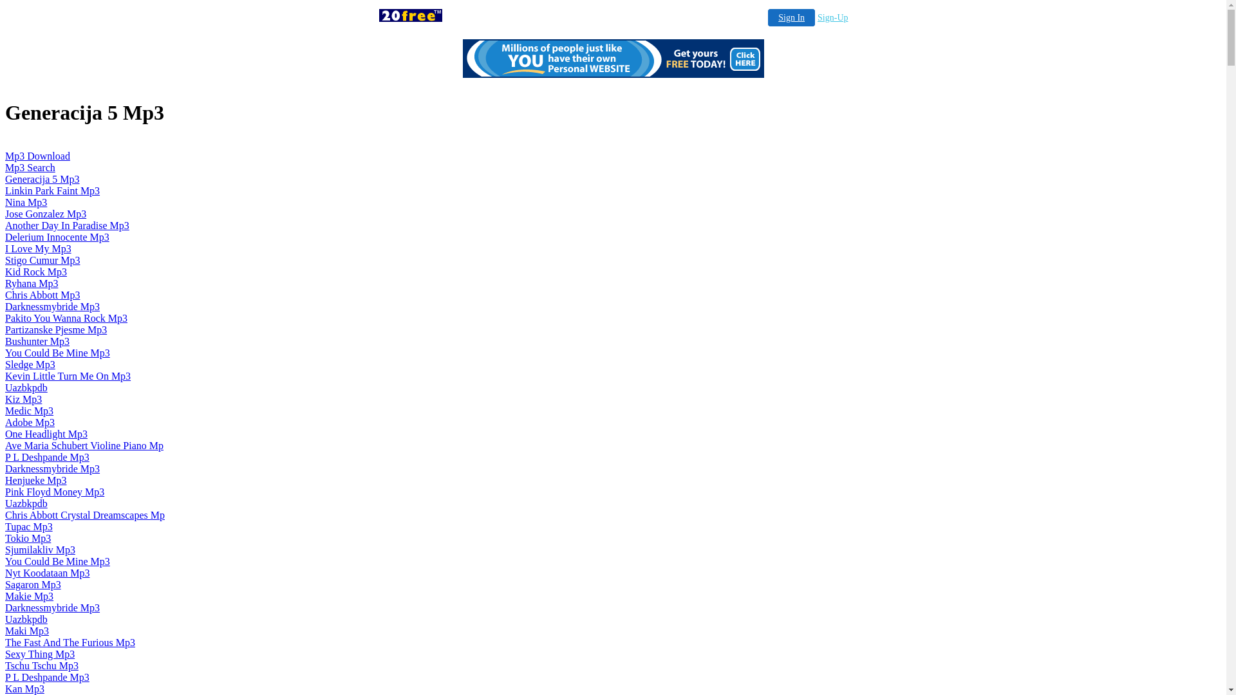 The height and width of the screenshot is (695, 1236). I want to click on Henjueke Mp3, so click(36, 480).